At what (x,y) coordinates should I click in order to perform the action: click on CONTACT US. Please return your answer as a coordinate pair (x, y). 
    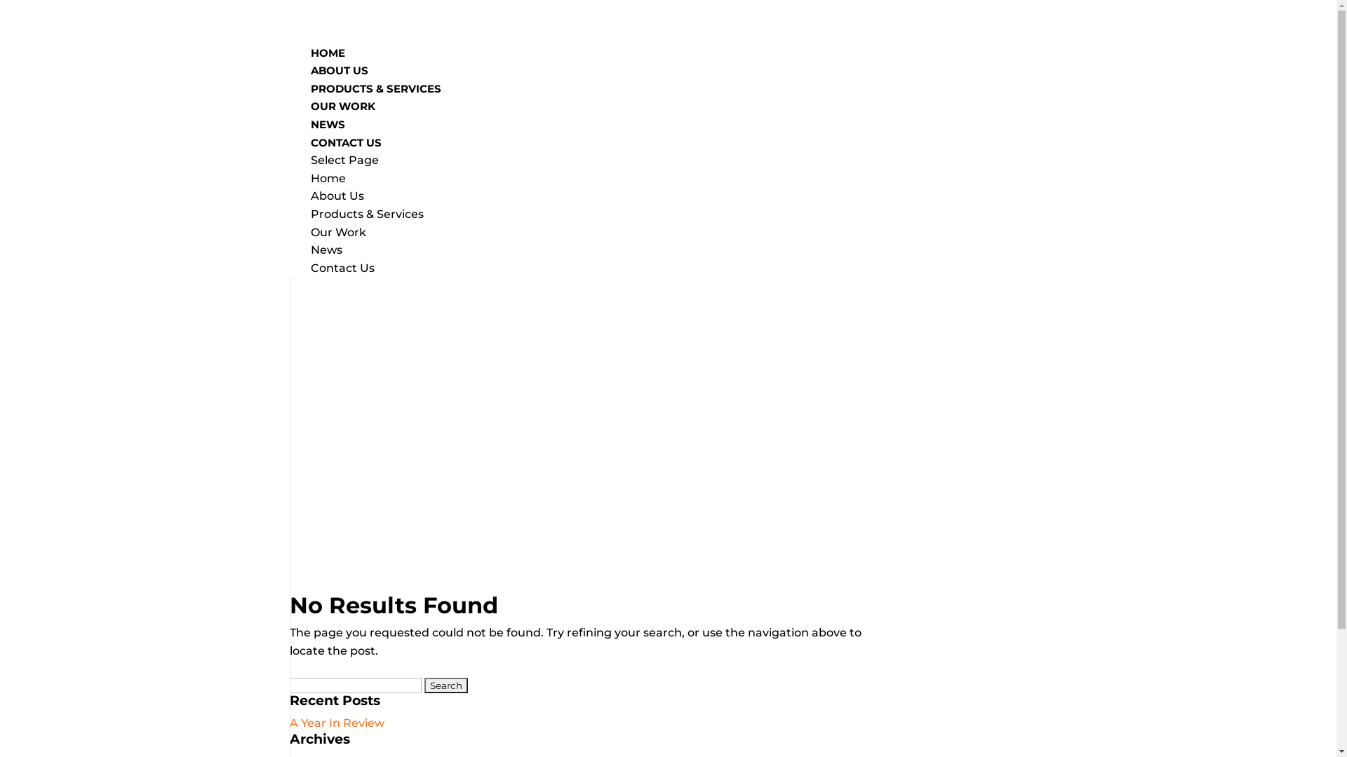
    Looking at the image, I should click on (345, 156).